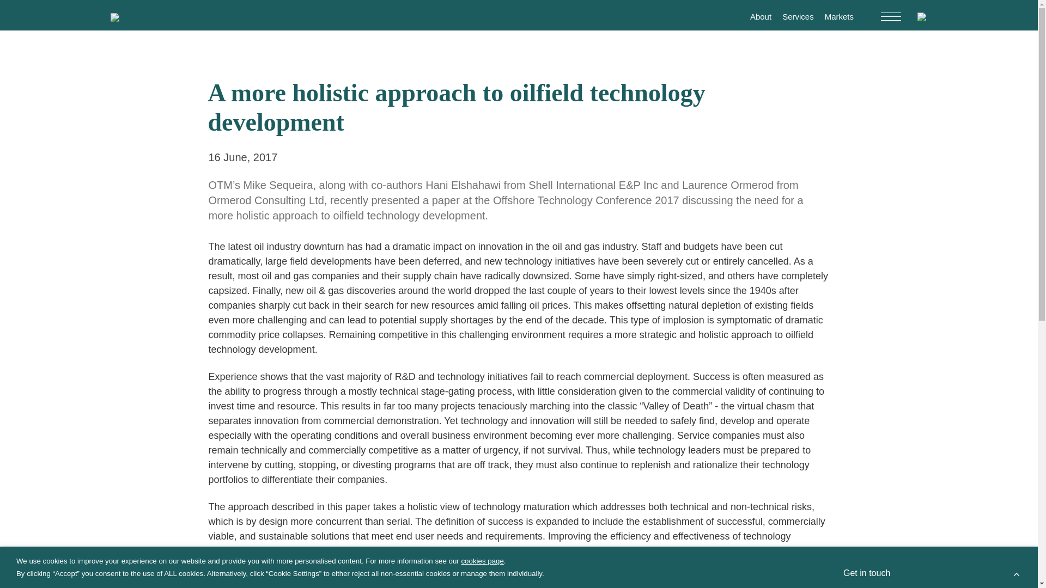 The width and height of the screenshot is (1046, 588). I want to click on Services, so click(798, 16).